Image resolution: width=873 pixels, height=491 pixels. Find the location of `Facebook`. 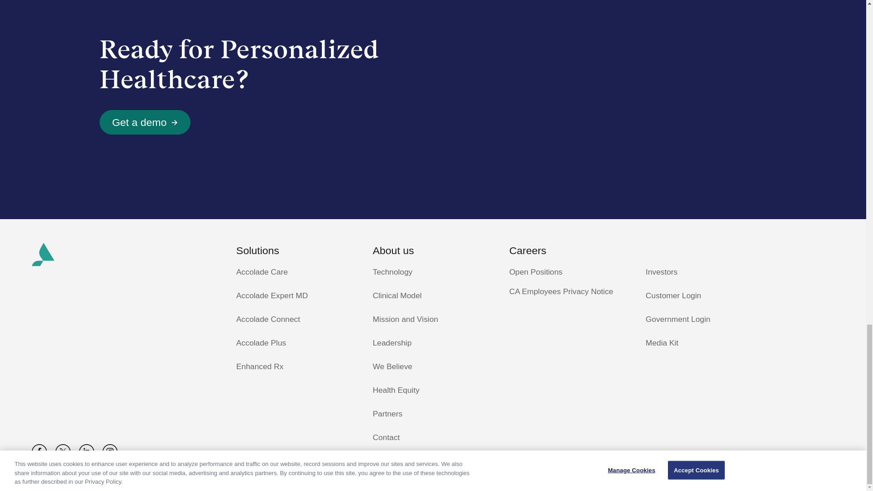

Facebook is located at coordinates (145, 122).